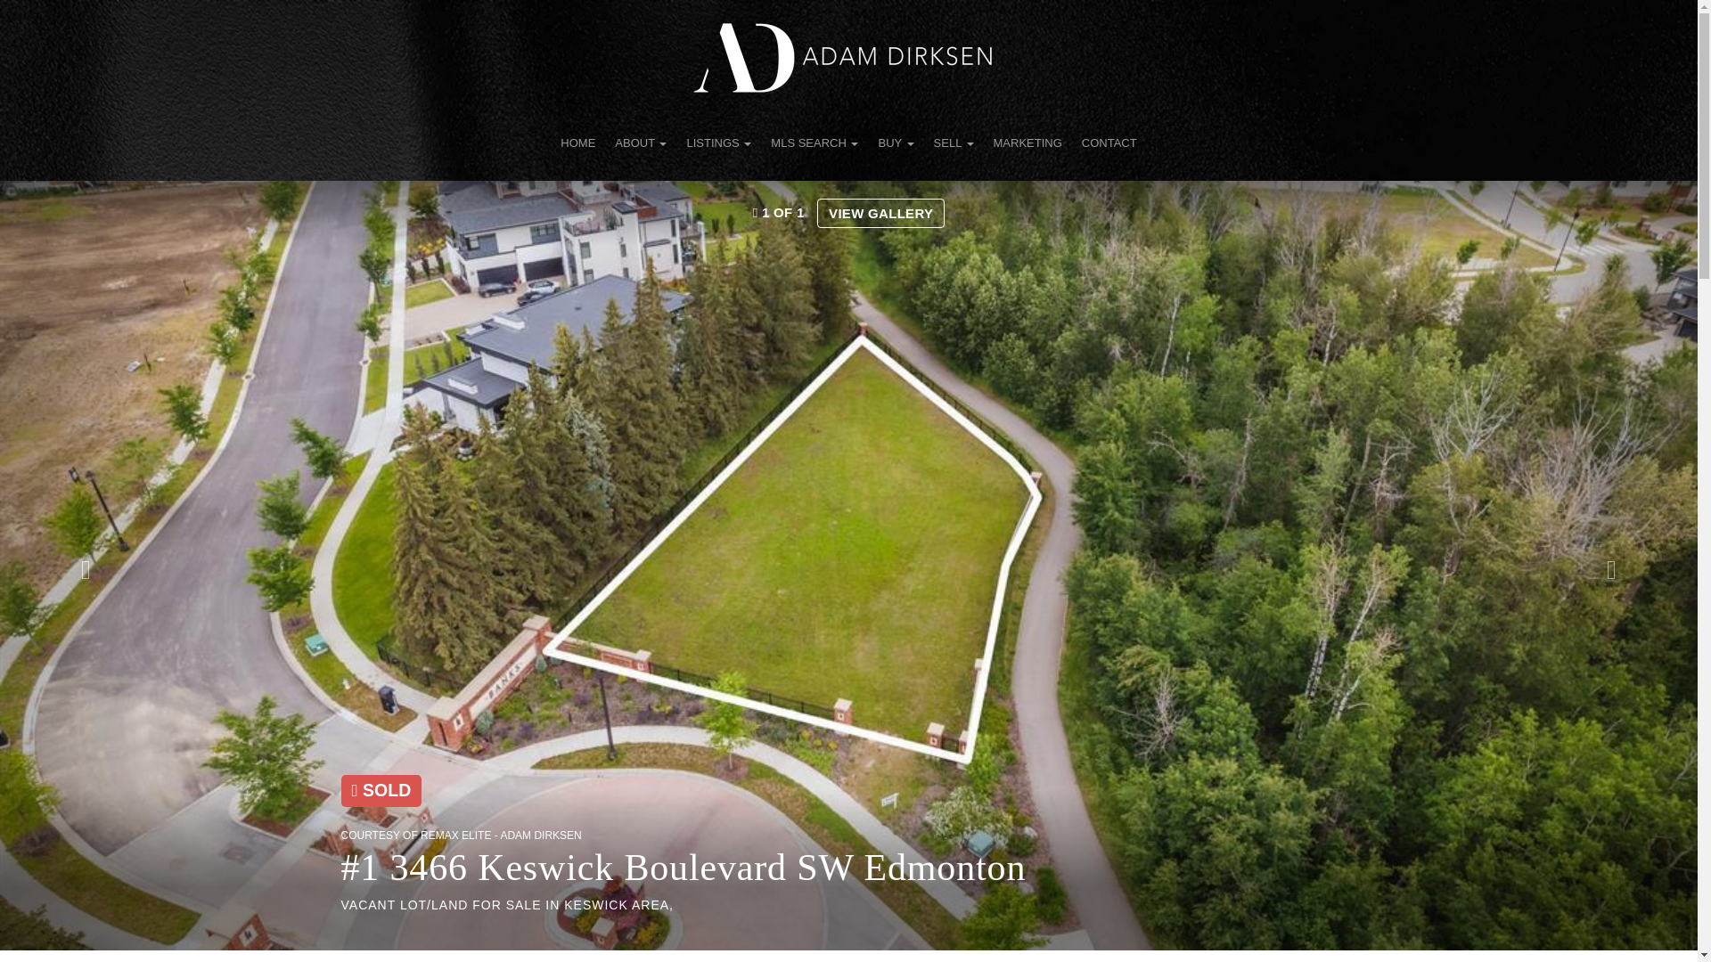 The image size is (1711, 962). What do you see at coordinates (1109, 143) in the screenshot?
I see `CONTACT` at bounding box center [1109, 143].